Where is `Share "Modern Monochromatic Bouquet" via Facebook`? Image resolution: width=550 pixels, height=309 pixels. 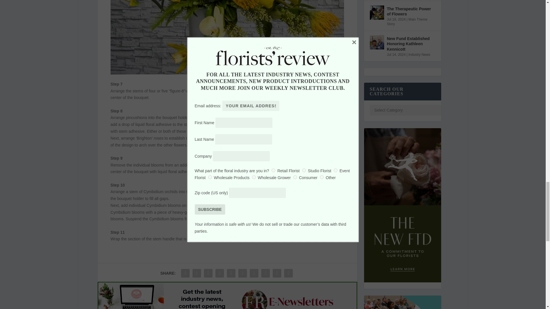 Share "Modern Monochromatic Bouquet" via Facebook is located at coordinates (185, 273).